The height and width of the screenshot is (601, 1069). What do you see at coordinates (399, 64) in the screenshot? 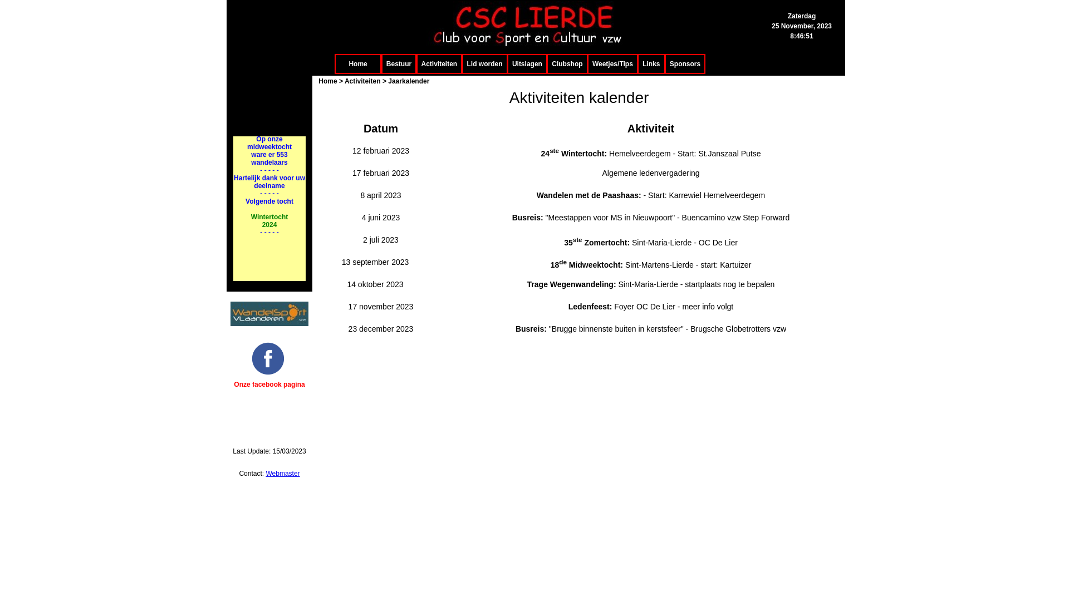
I see `Bestuur` at bounding box center [399, 64].